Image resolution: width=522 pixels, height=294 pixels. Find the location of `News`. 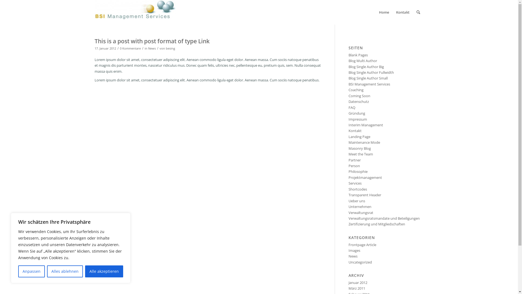

News is located at coordinates (353, 256).